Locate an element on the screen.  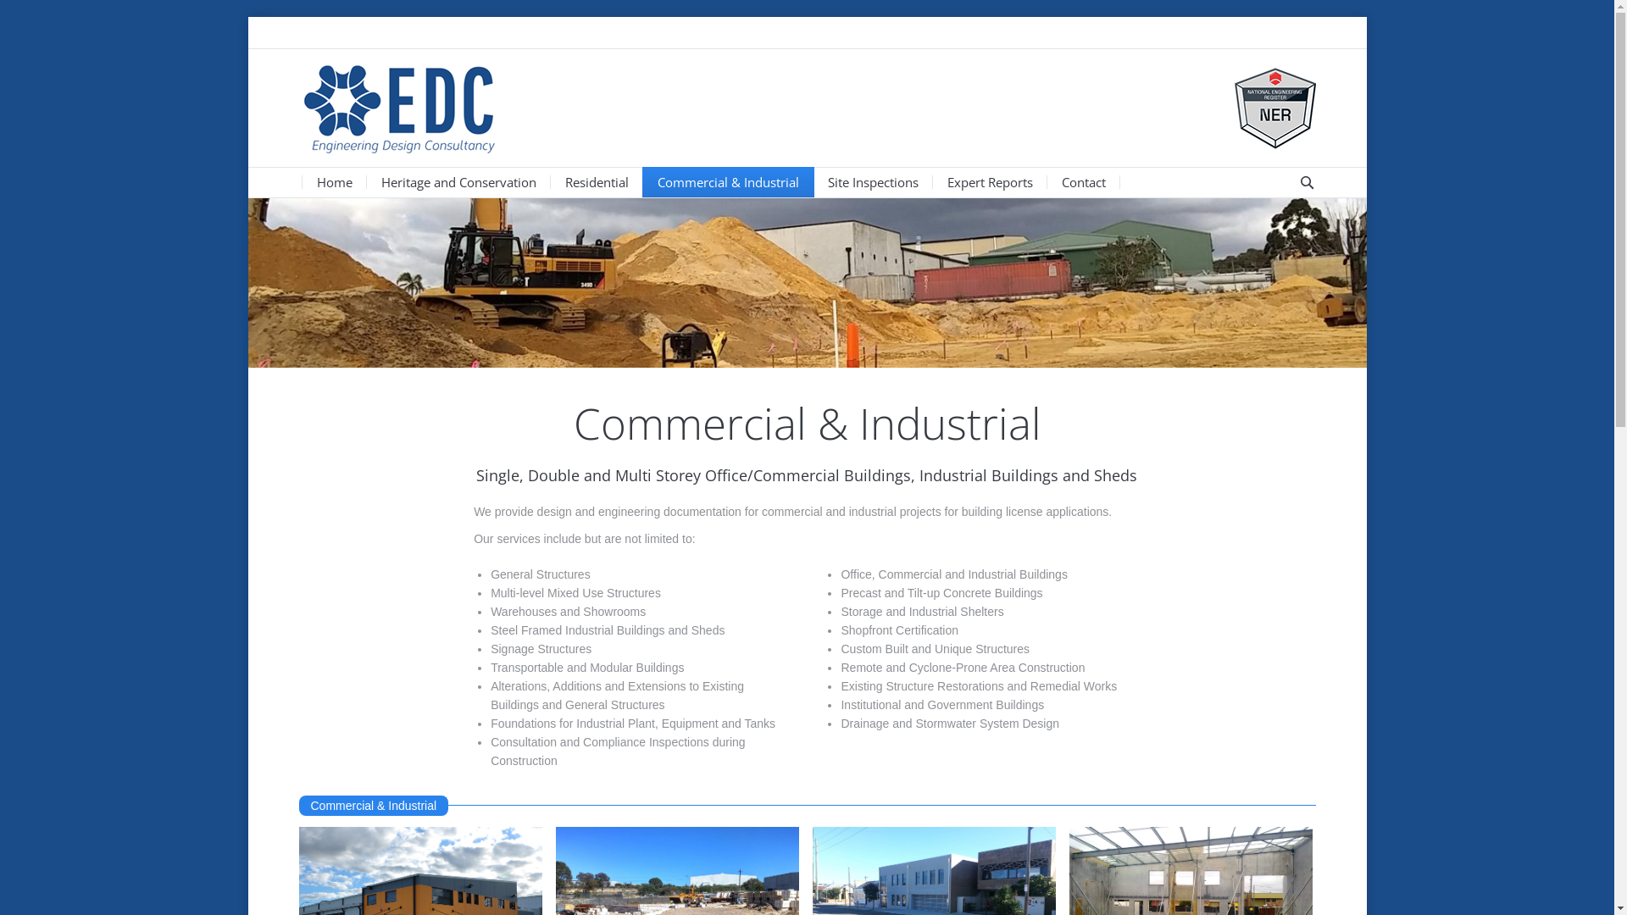
Site Inspections is located at coordinates (873, 182).